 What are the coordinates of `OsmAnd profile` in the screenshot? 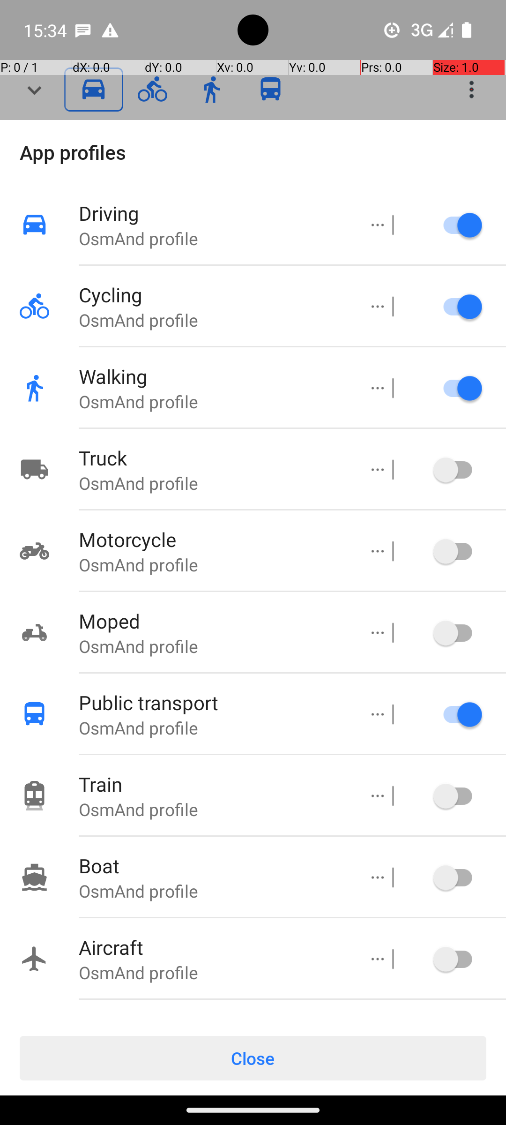 It's located at (212, 238).